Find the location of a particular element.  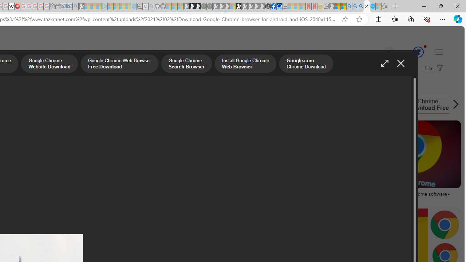

Sign in to your account - Sleeping is located at coordinates (233, 7).